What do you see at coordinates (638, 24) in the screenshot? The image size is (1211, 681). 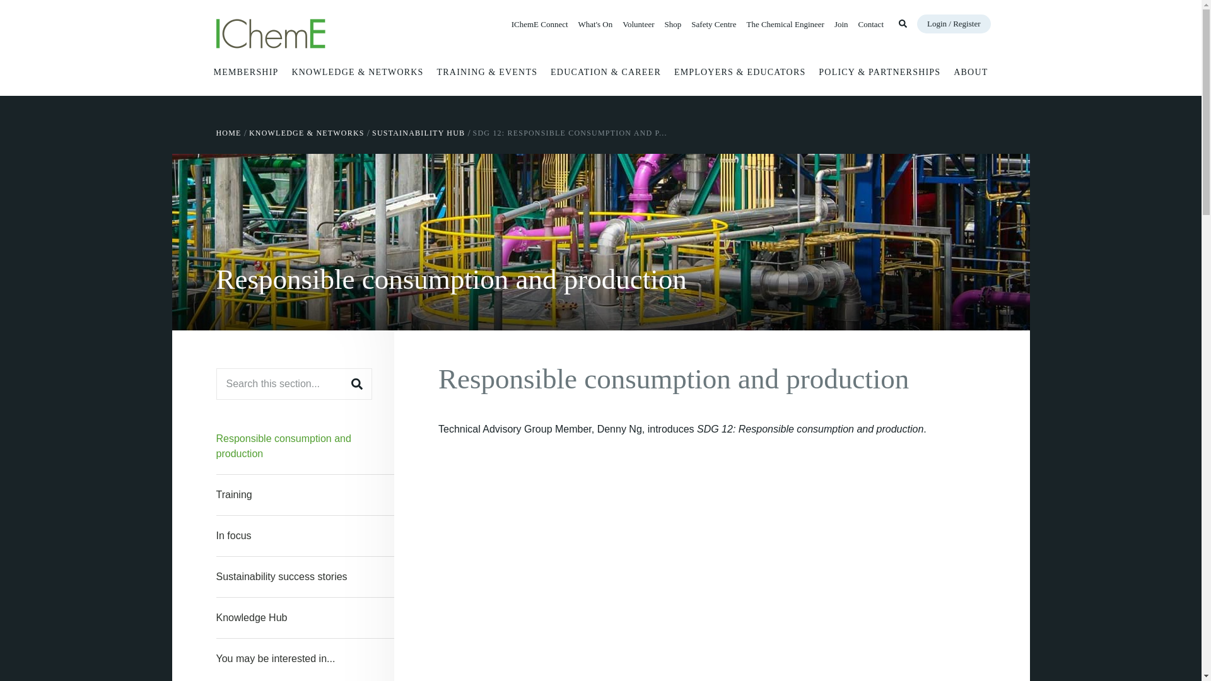 I see `Volunteer` at bounding box center [638, 24].